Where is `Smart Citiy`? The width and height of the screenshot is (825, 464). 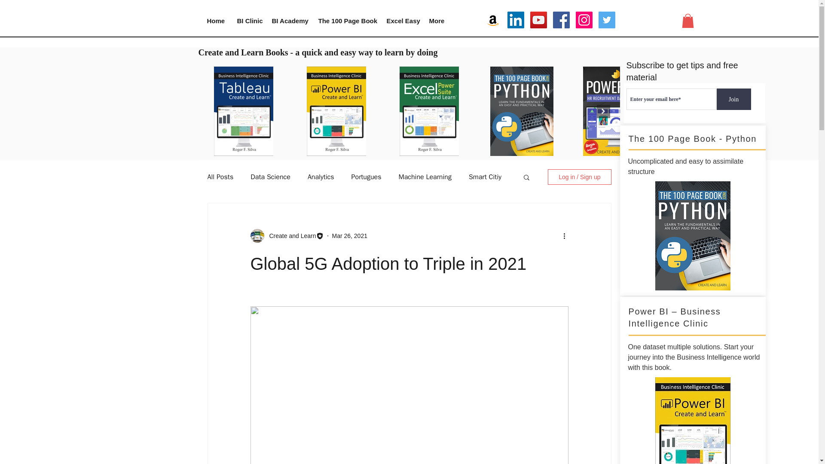
Smart Citiy is located at coordinates (485, 177).